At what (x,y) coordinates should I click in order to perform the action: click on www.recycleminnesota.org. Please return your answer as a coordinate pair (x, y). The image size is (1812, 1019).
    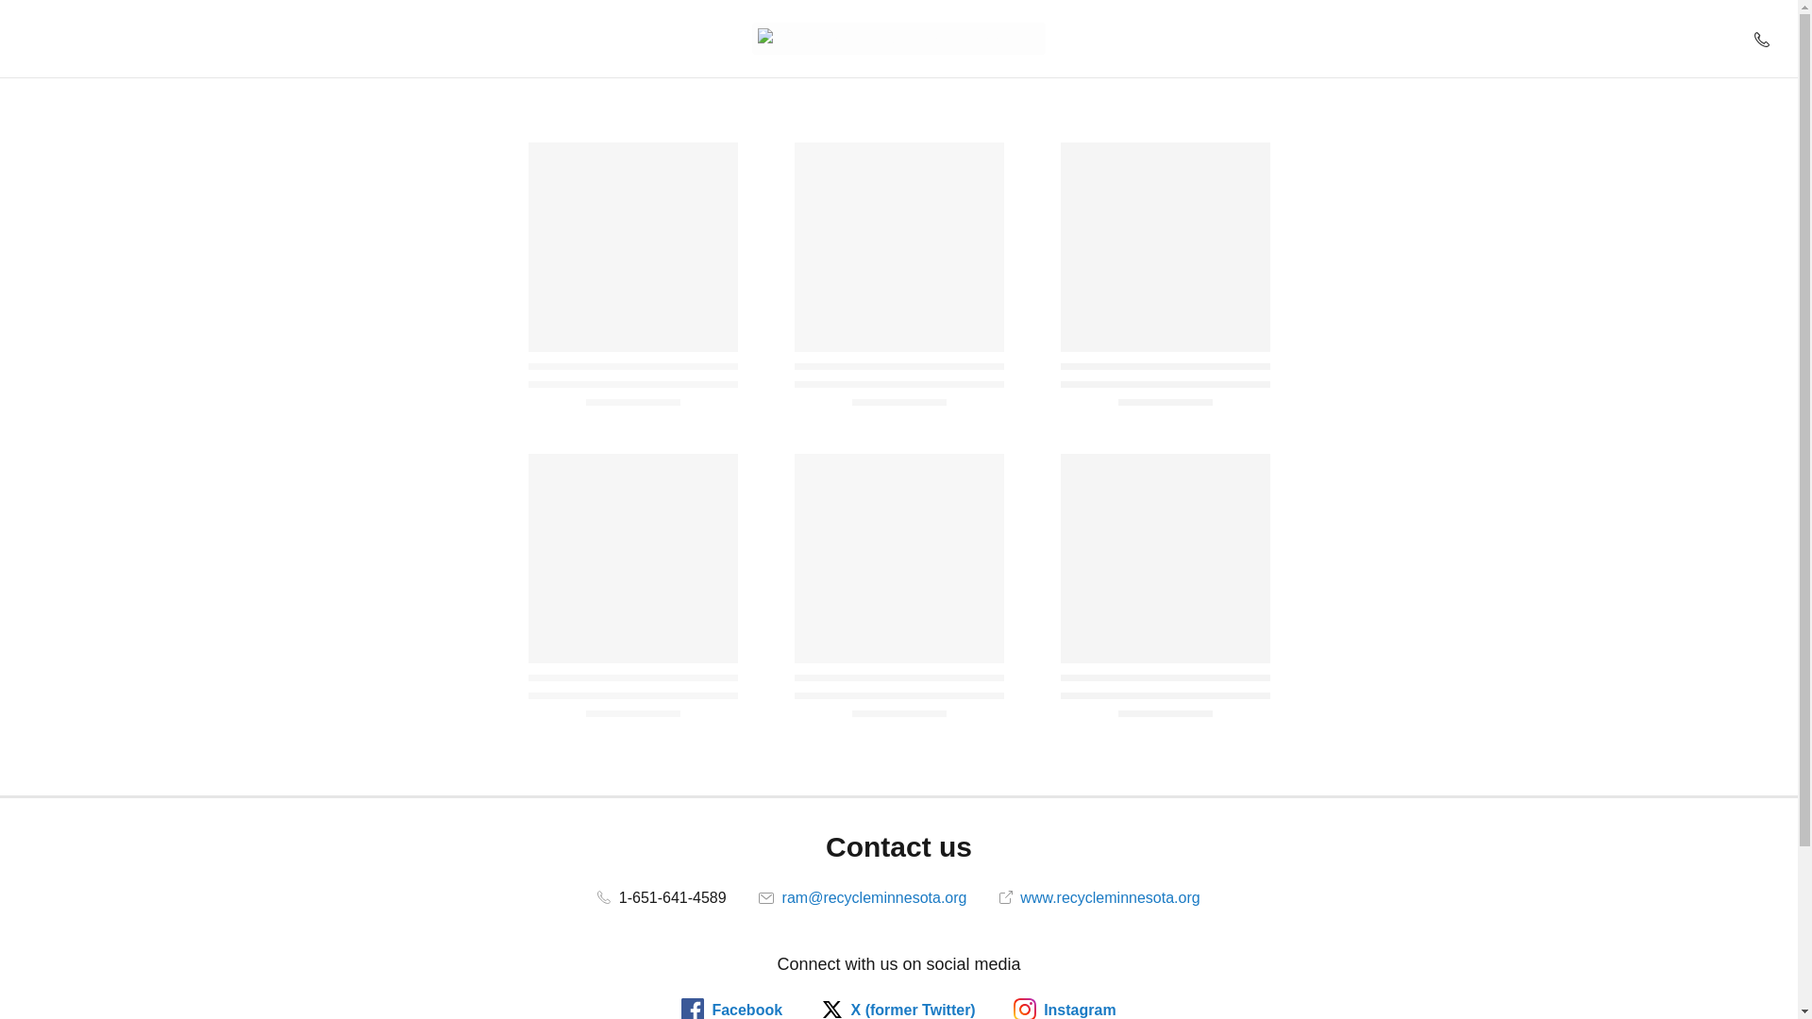
    Looking at the image, I should click on (1099, 897).